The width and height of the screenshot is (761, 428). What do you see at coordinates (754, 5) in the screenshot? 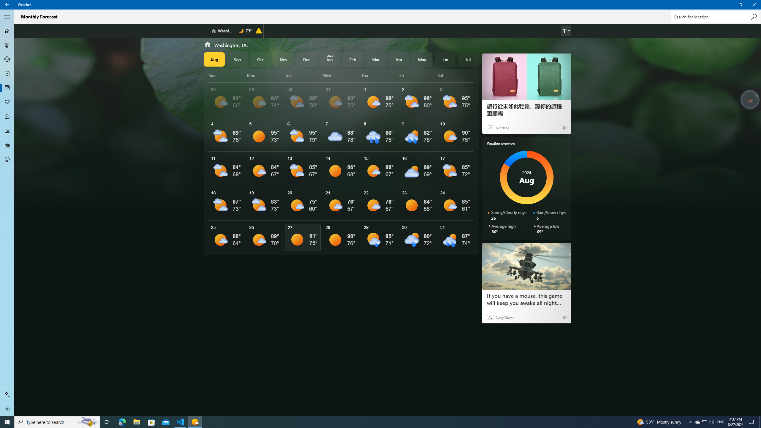
I see `Close Weather` at bounding box center [754, 5].